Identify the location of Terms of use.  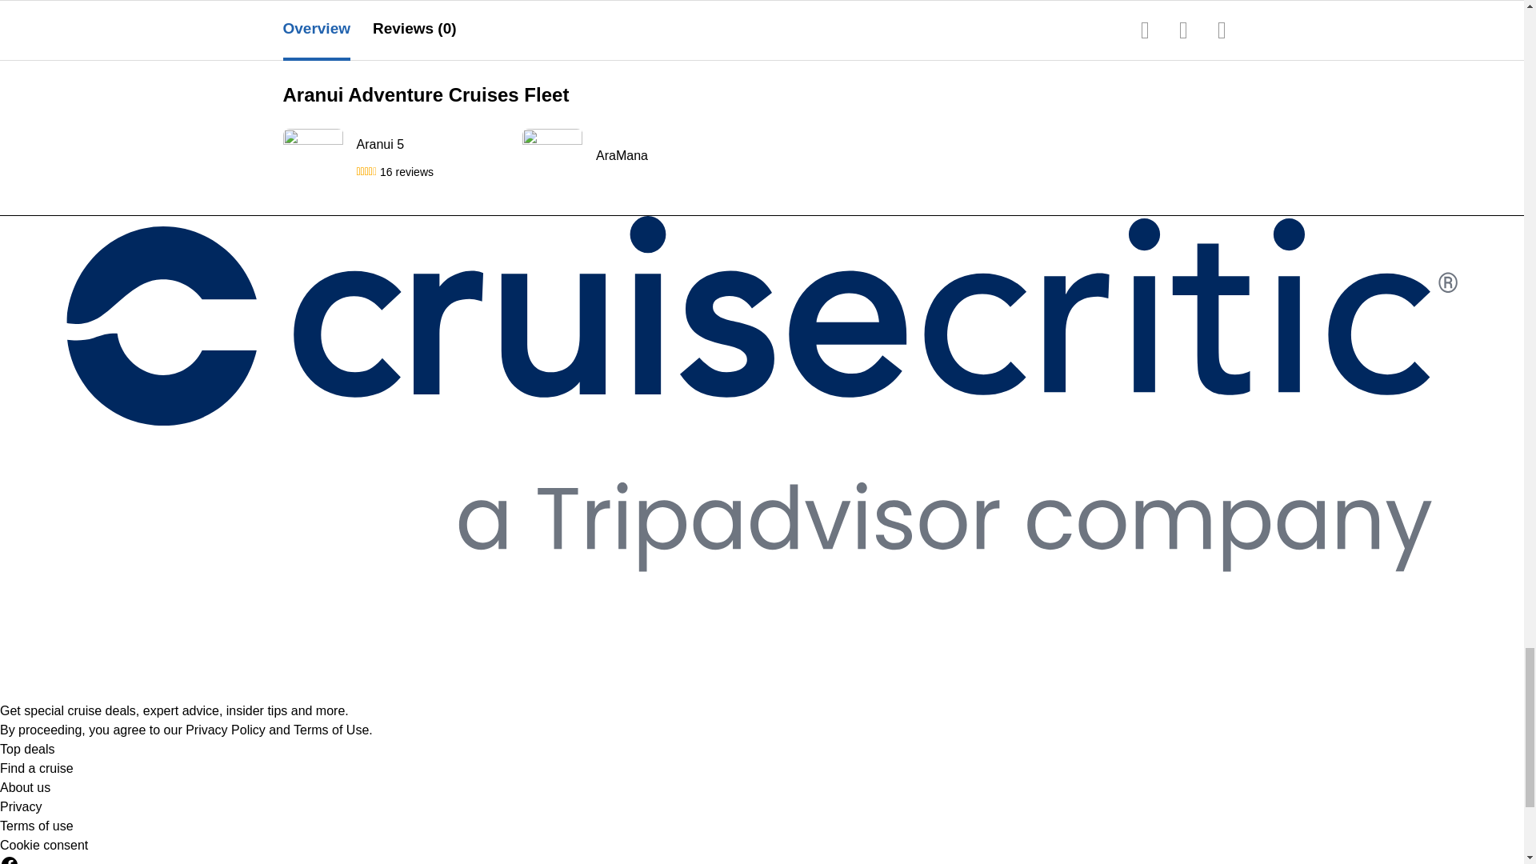
(37, 826).